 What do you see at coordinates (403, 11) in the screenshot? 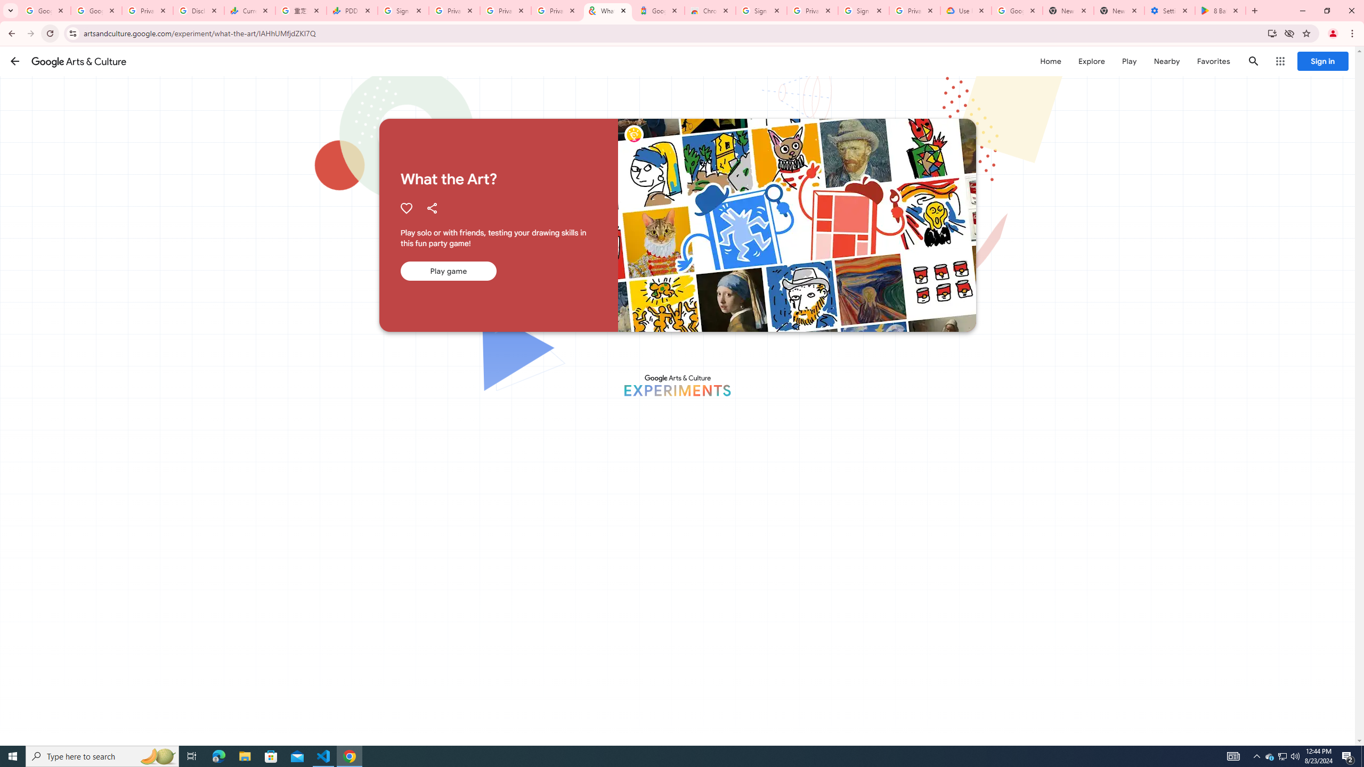
I see `Sign in - Google Accounts` at bounding box center [403, 11].